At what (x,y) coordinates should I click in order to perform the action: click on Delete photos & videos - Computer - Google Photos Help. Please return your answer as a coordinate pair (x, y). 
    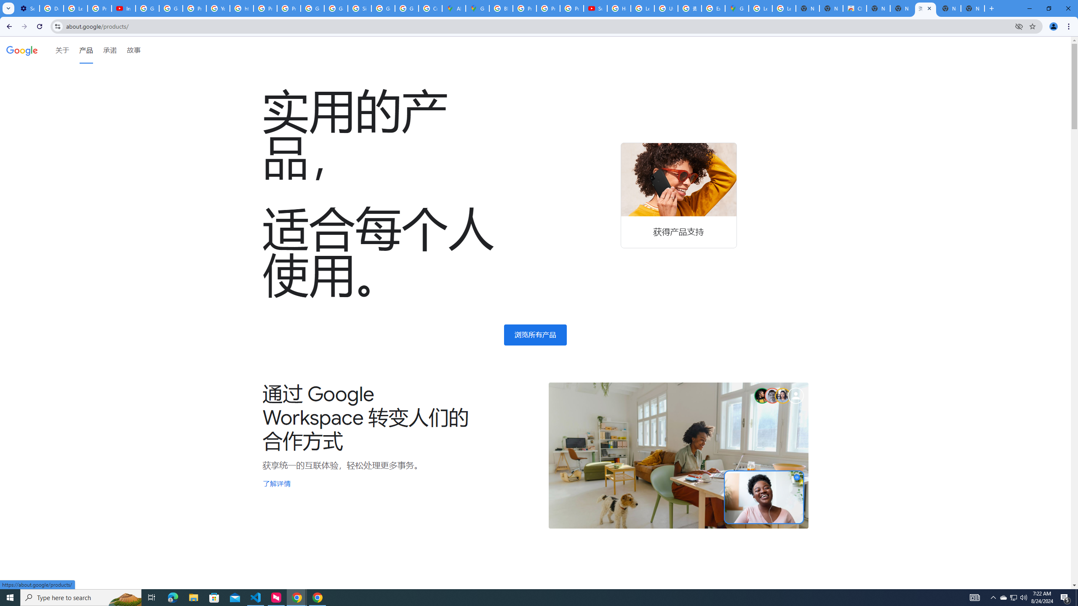
    Looking at the image, I should click on (51, 8).